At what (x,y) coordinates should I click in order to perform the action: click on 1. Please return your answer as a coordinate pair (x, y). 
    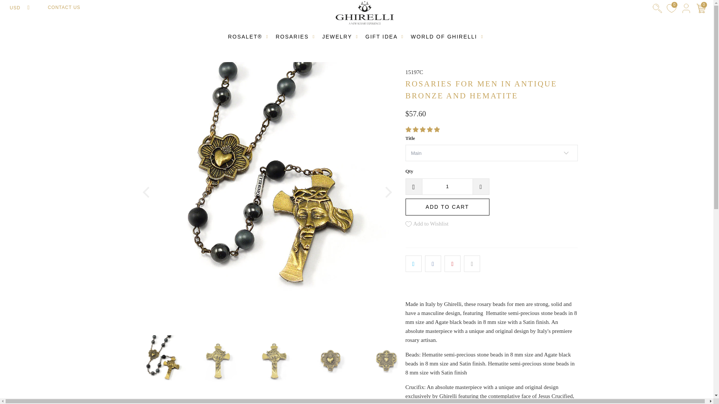
    Looking at the image, I should click on (447, 186).